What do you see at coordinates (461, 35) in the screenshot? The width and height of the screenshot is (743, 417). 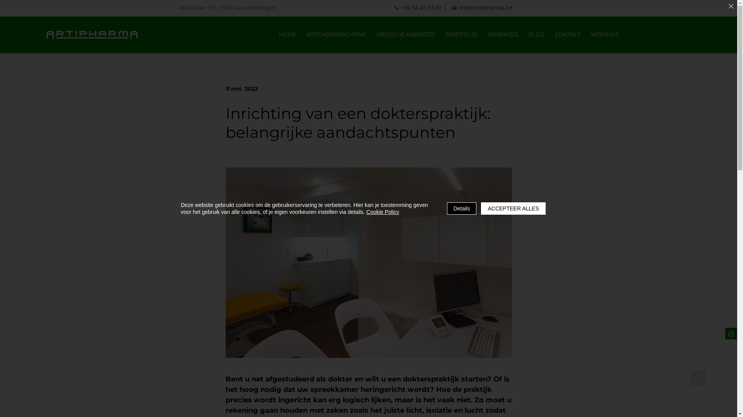 I see `PORTFOLIO` at bounding box center [461, 35].